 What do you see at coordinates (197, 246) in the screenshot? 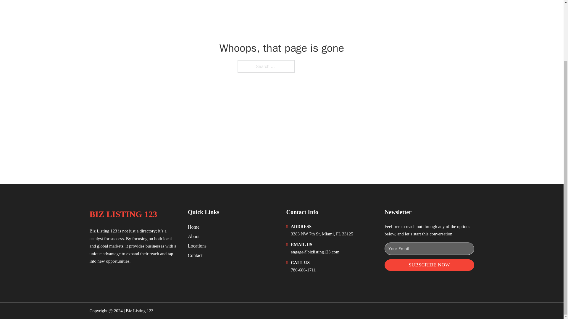
I see `Locations` at bounding box center [197, 246].